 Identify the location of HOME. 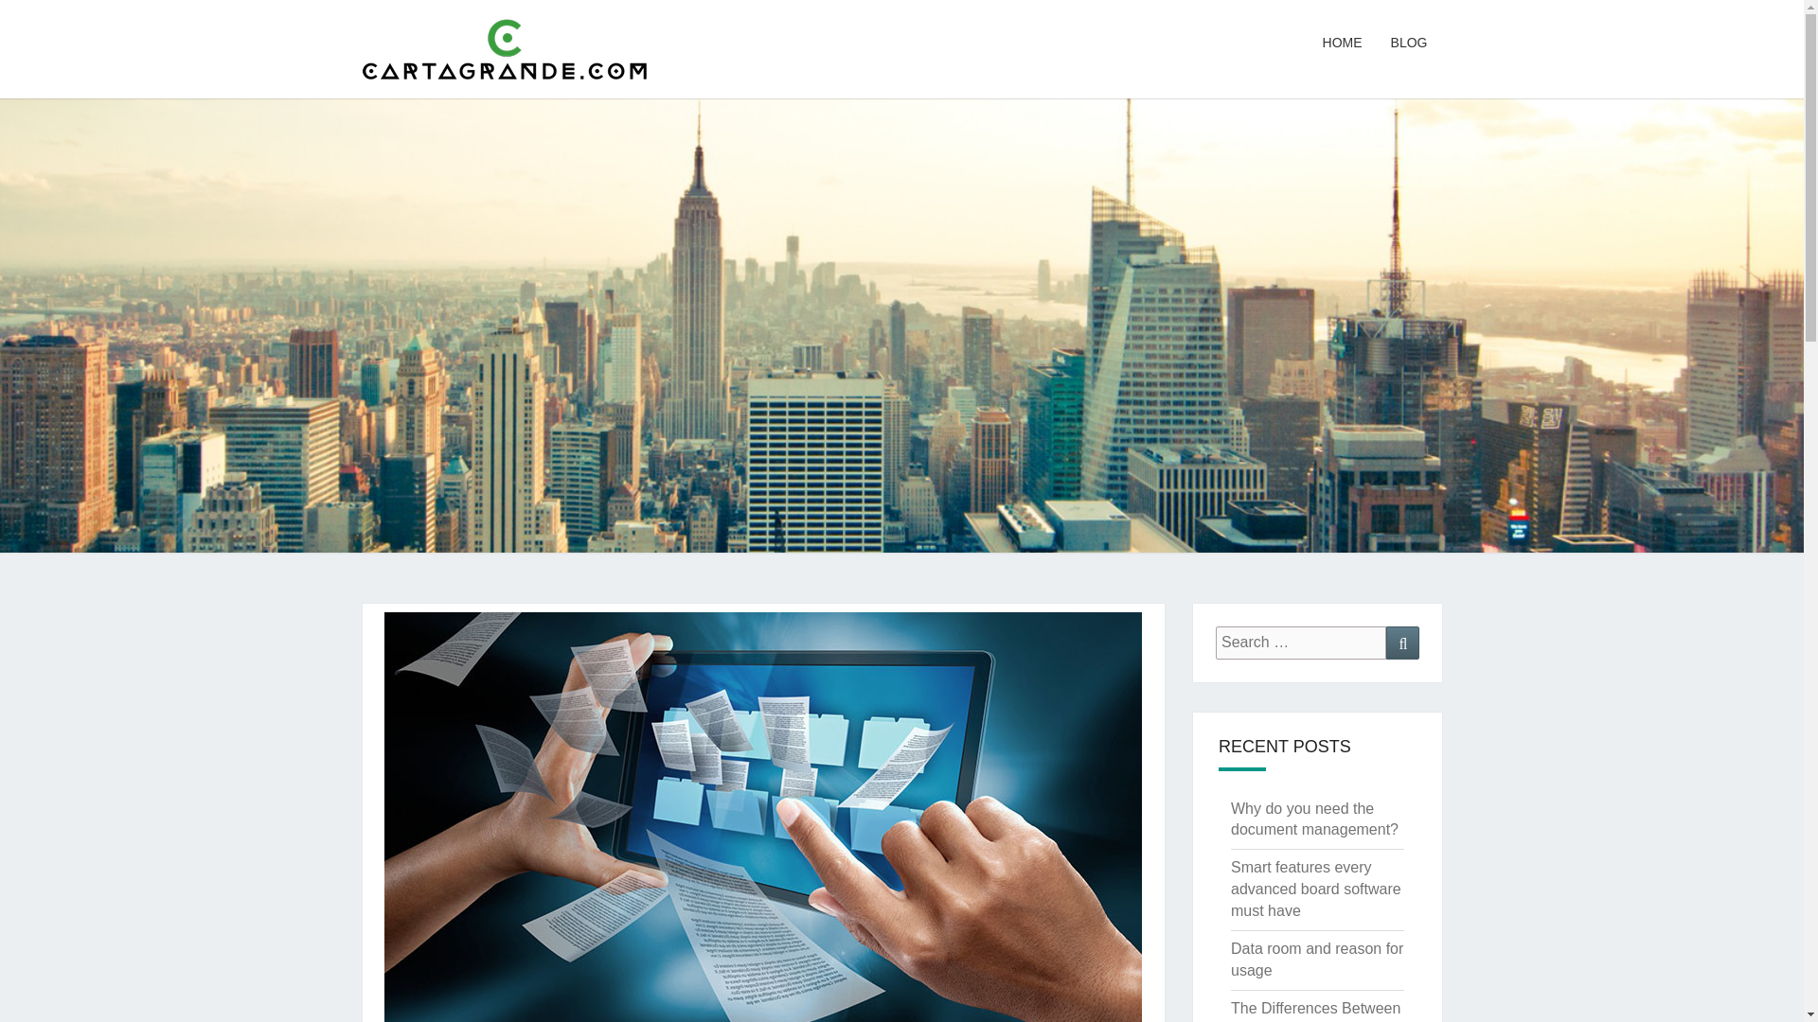
(1343, 44).